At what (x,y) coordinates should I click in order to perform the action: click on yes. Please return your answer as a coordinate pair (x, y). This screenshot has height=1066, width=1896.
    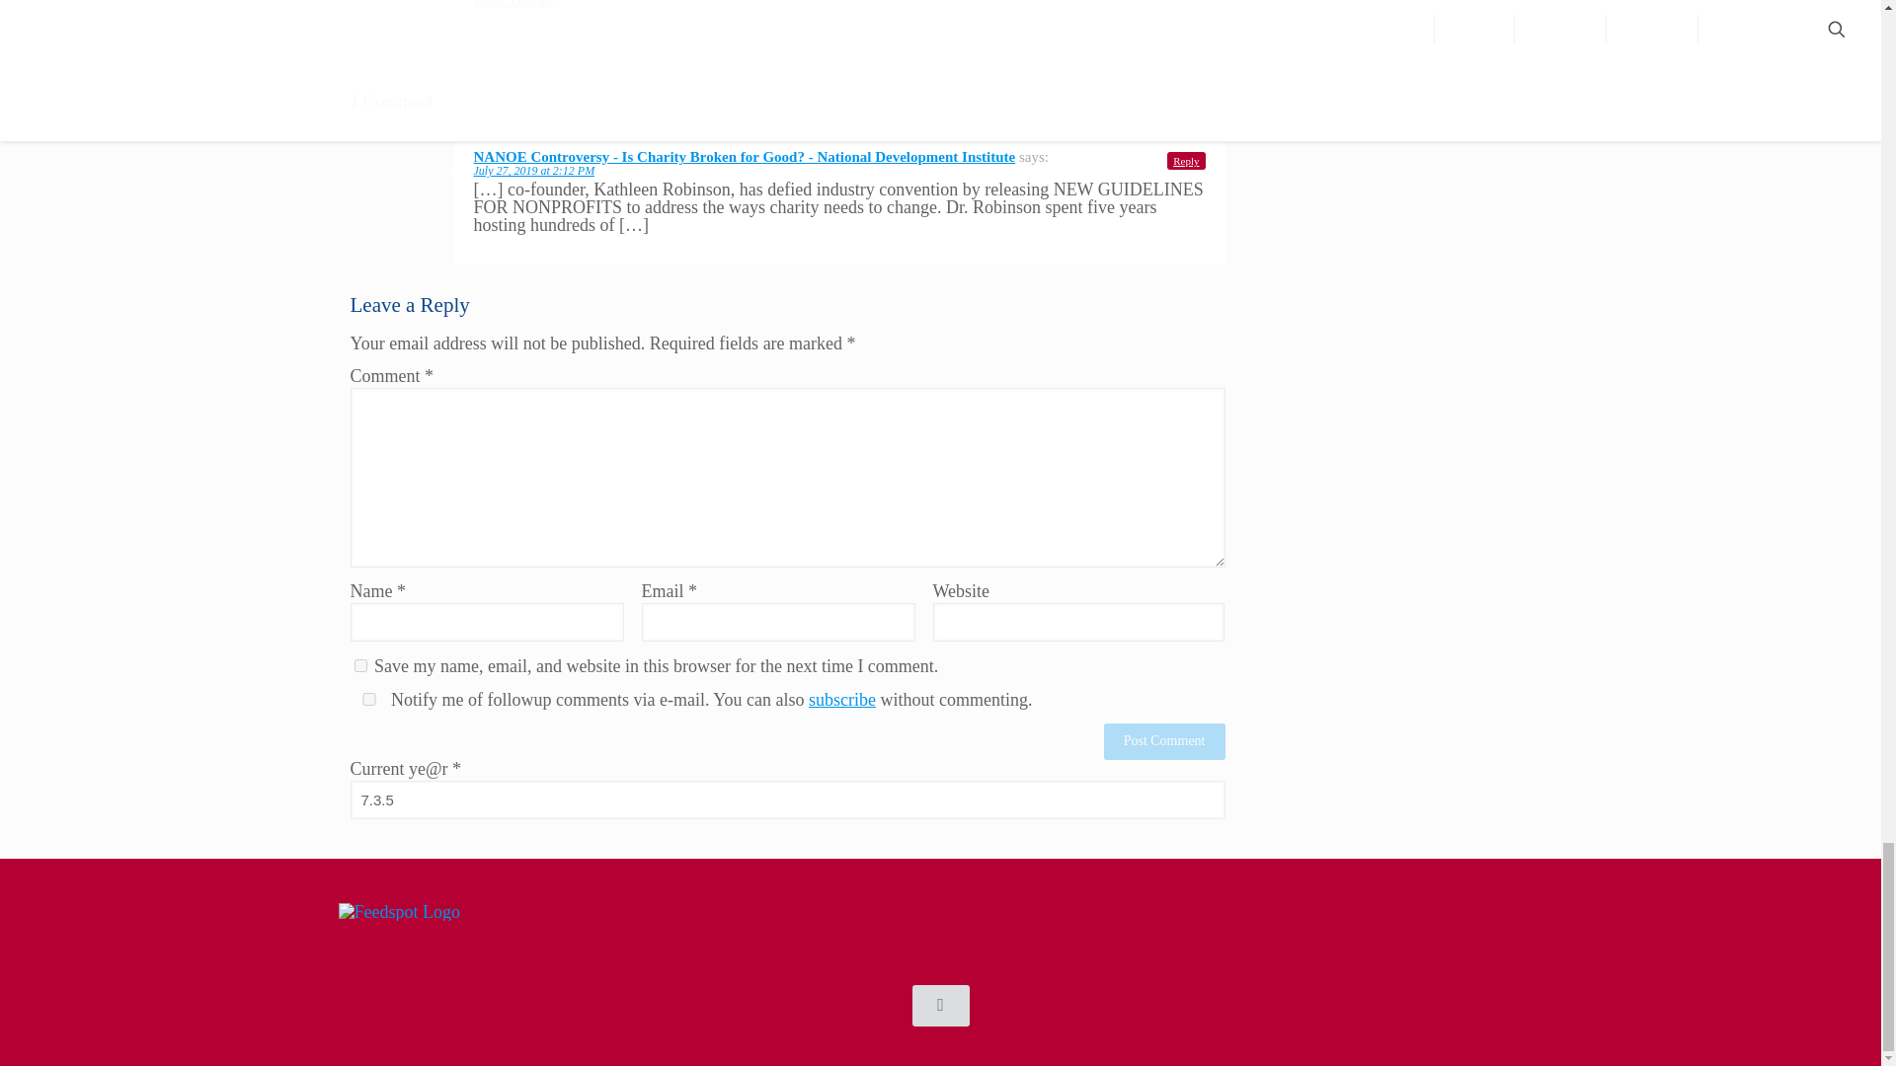
    Looking at the image, I should click on (367, 699).